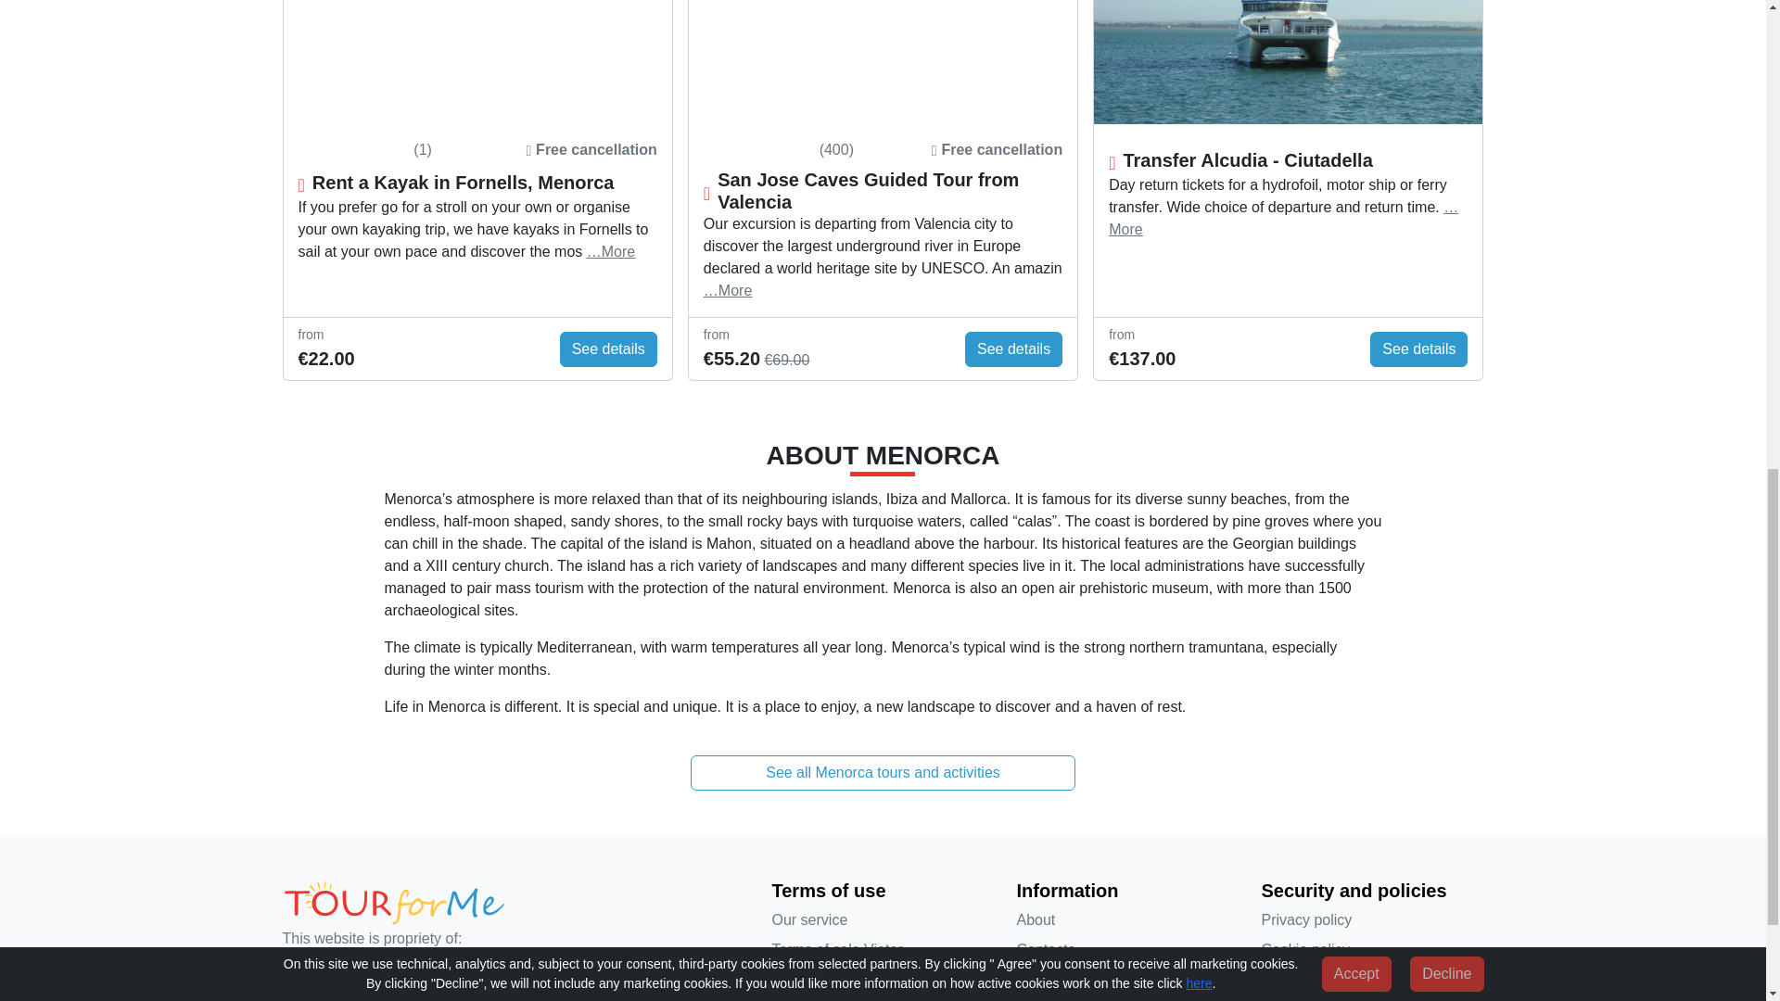 The image size is (1780, 1001). Describe the element at coordinates (882, 980) in the screenshot. I see `Terms of sale MrFerry` at that location.